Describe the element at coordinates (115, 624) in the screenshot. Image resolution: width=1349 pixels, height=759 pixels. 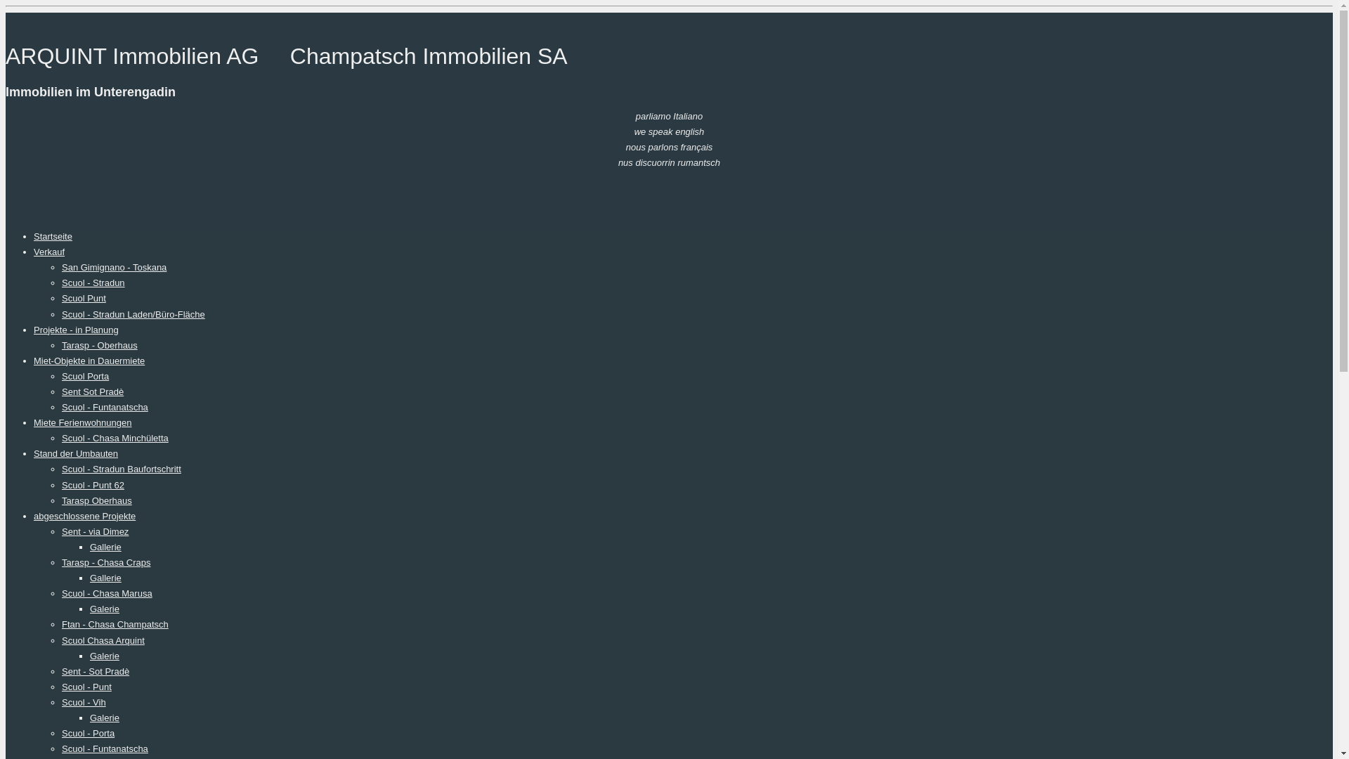
I see `Ftan - Chasa Champatsch` at that location.